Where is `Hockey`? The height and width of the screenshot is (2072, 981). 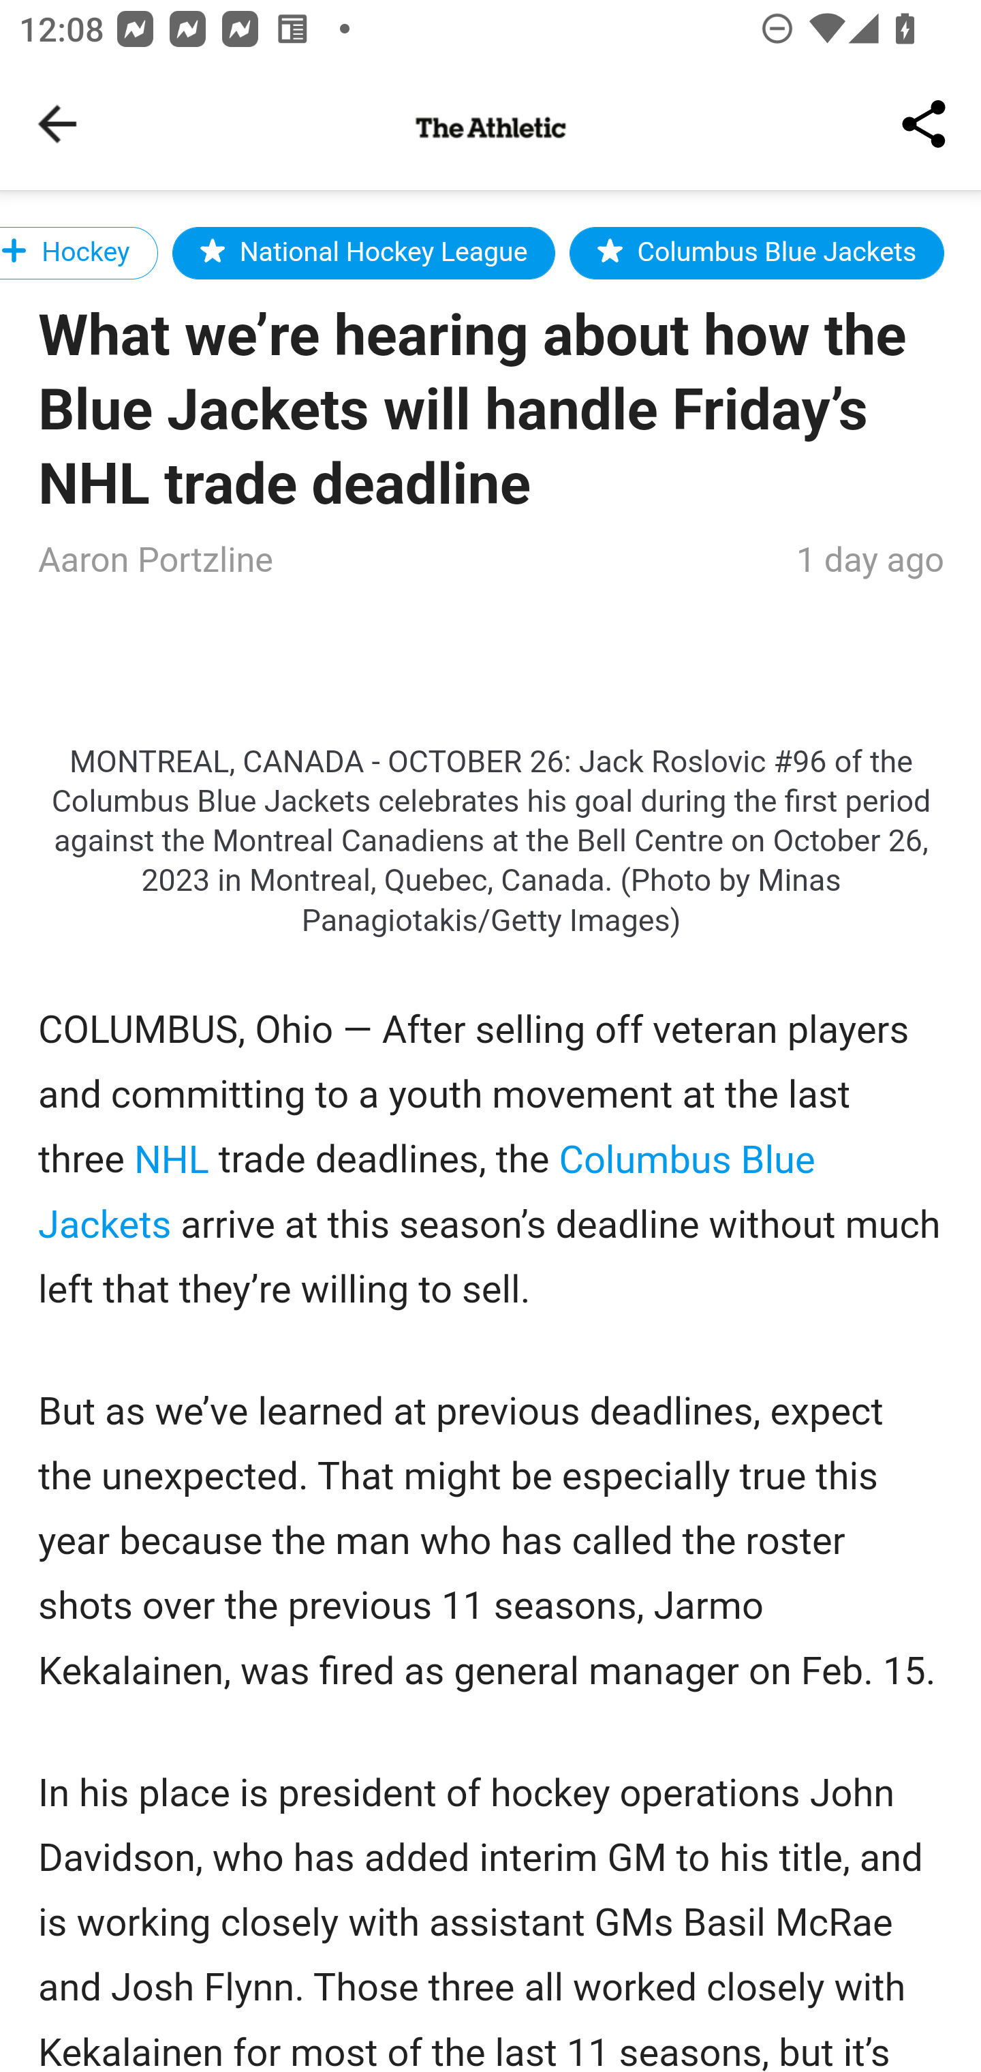
Hockey is located at coordinates (79, 252).